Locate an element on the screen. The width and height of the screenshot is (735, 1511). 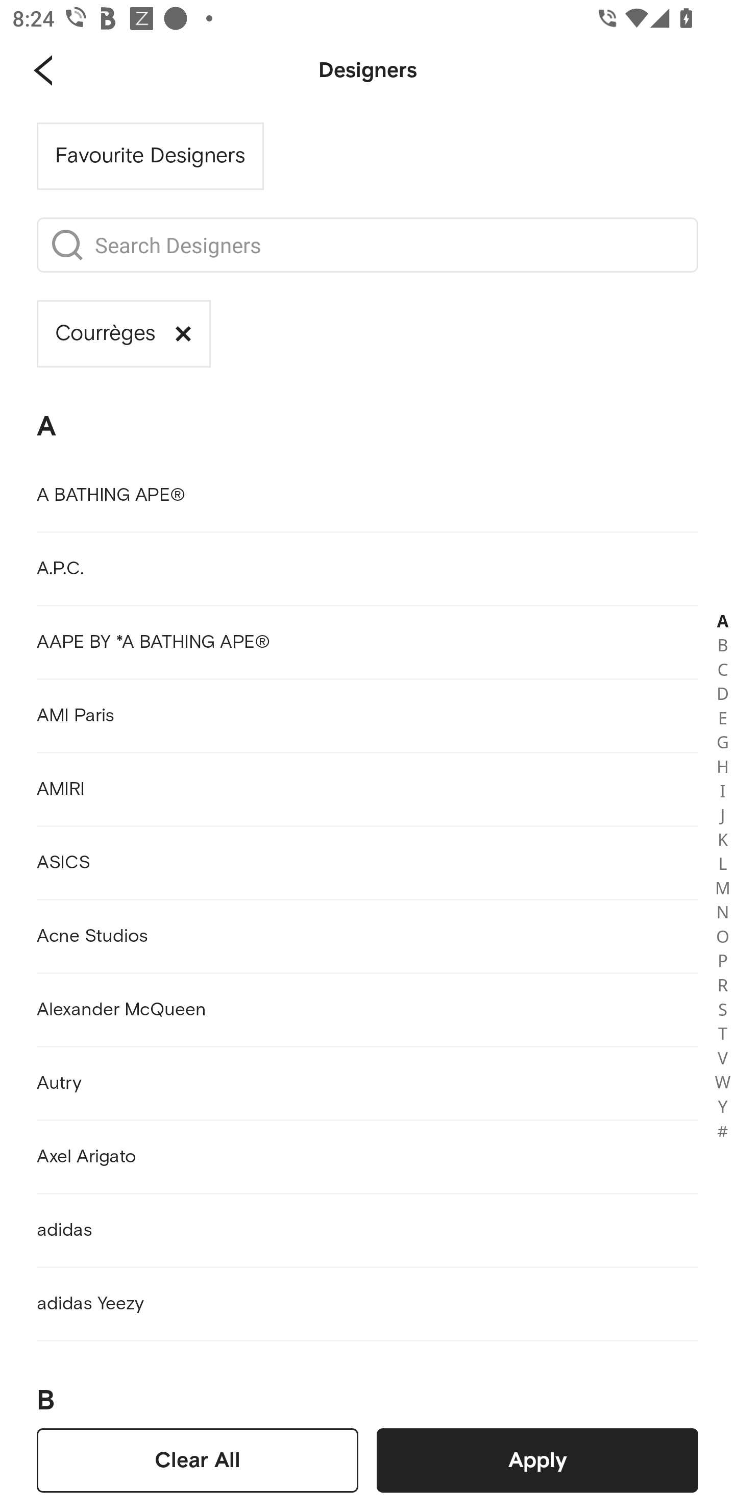
Autry is located at coordinates (367, 1083).